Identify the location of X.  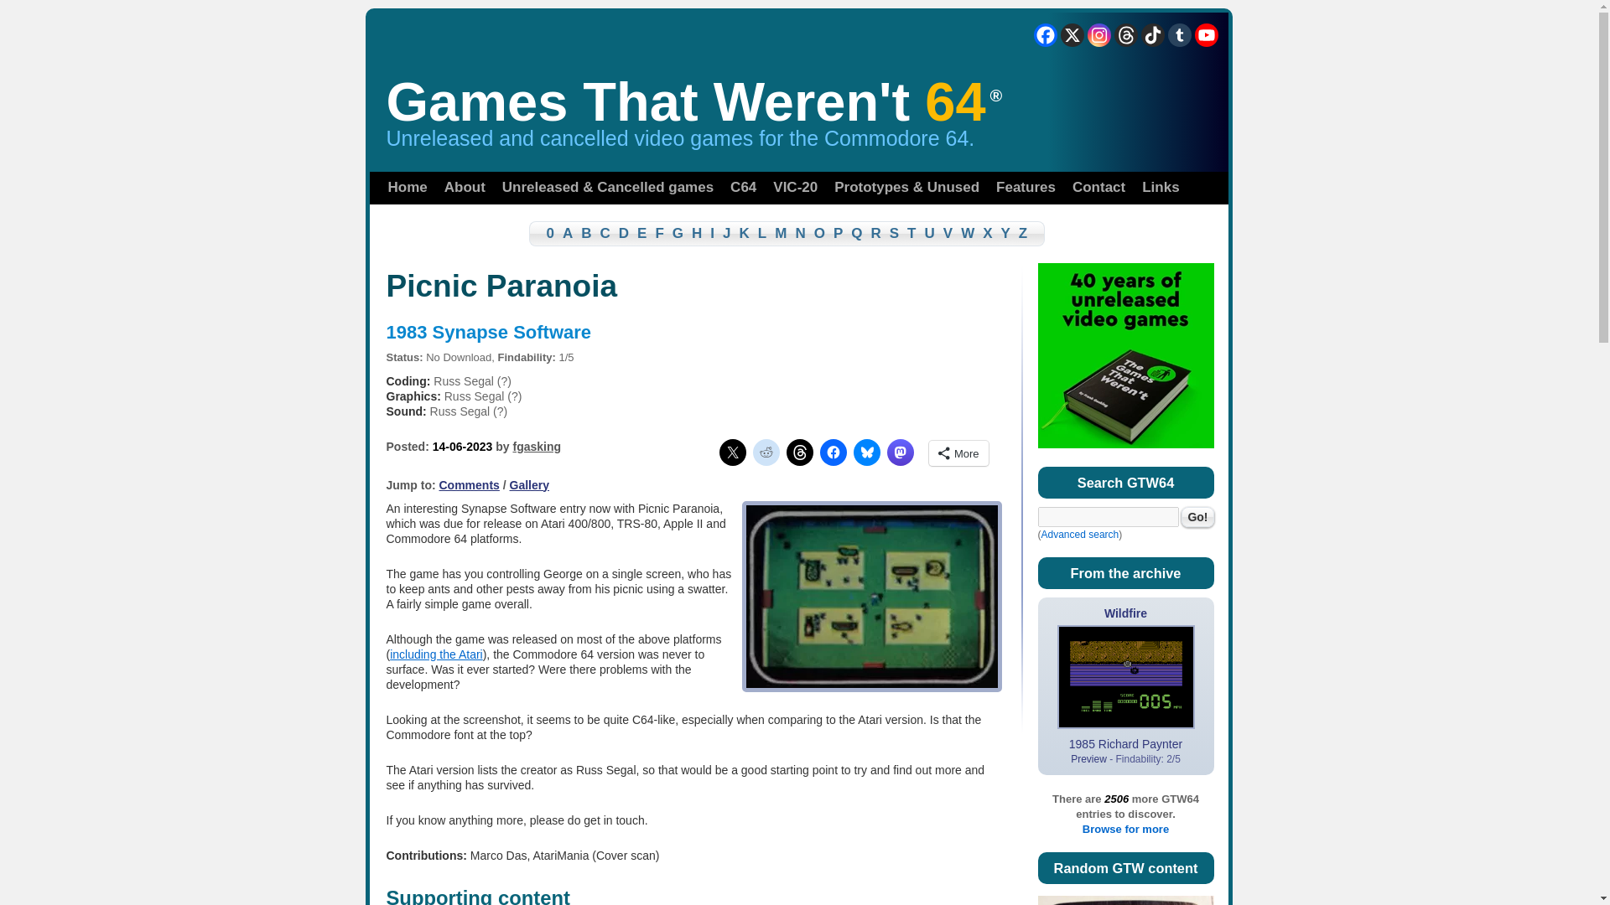
(1072, 35).